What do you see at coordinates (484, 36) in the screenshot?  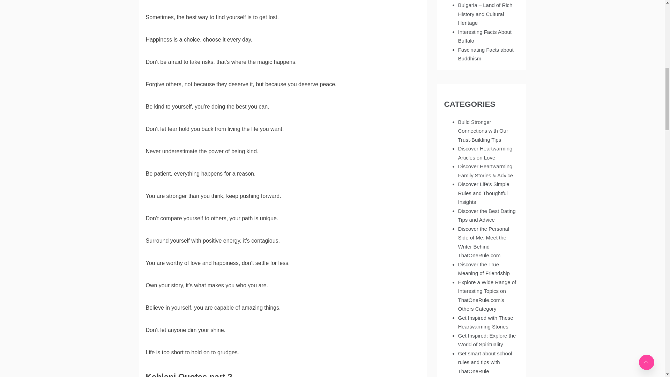 I see `Interesting Facts About Buffalo` at bounding box center [484, 36].